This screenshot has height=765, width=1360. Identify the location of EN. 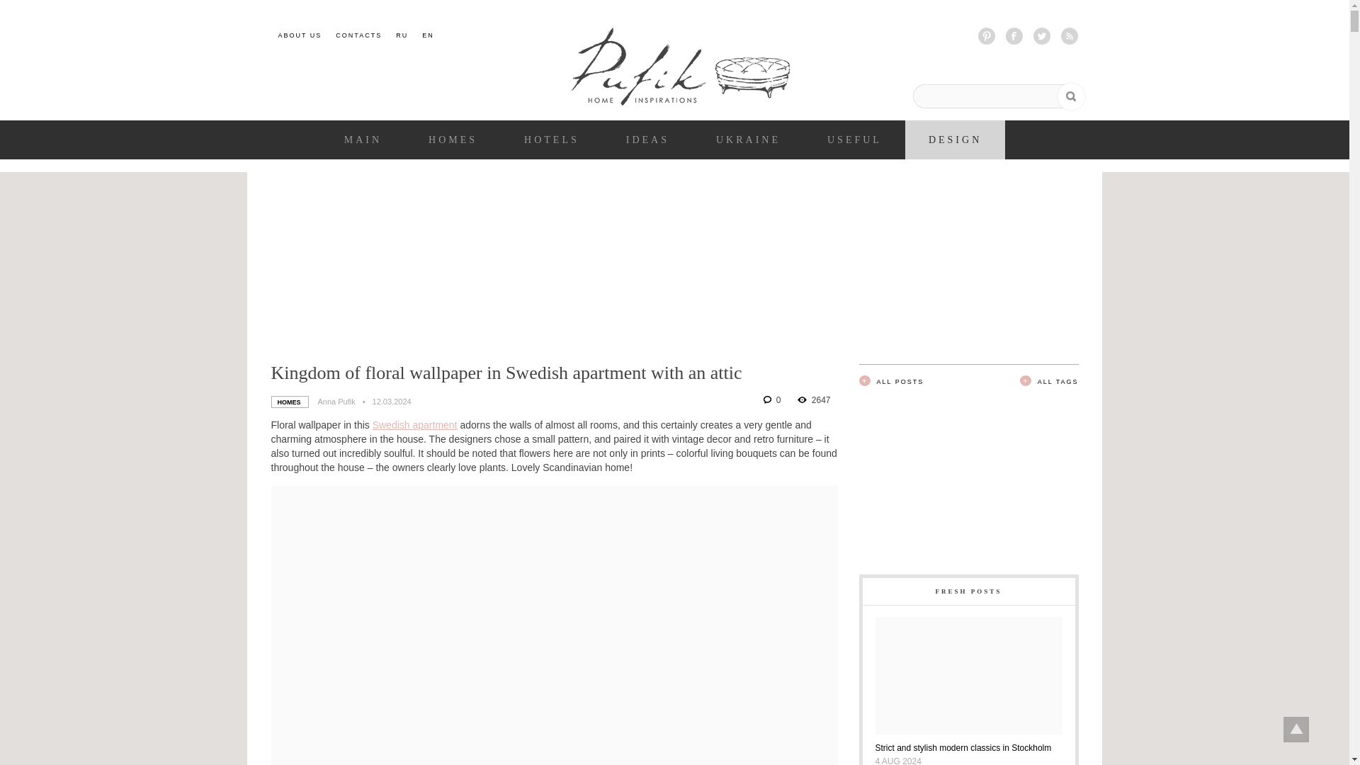
(428, 35).